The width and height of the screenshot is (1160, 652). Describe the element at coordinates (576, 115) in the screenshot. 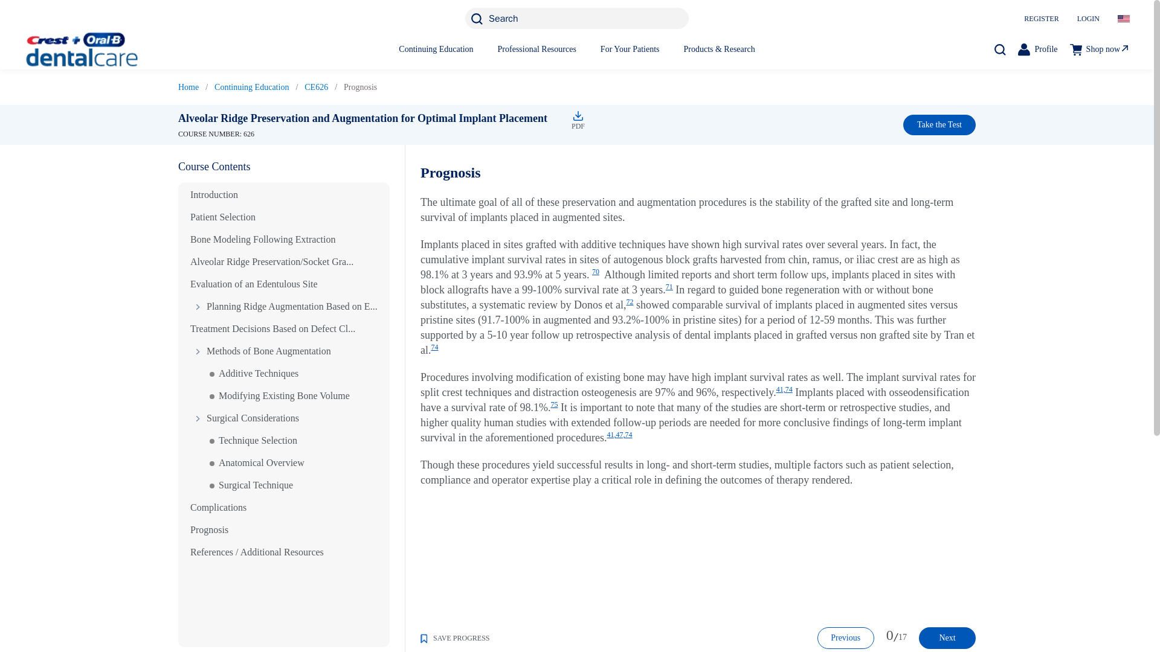

I see `PDF` at that location.